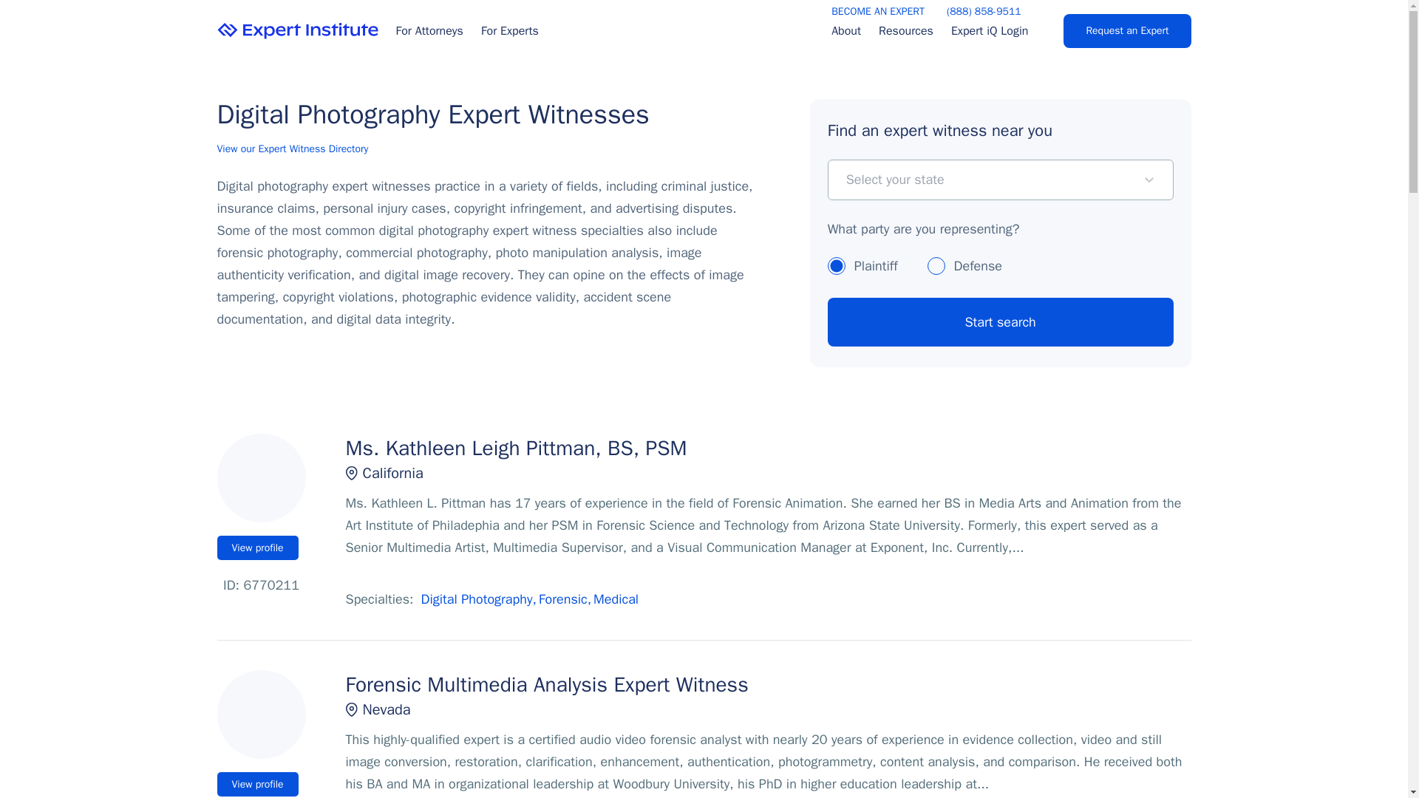 This screenshot has width=1419, height=798. Describe the element at coordinates (257, 547) in the screenshot. I see `View profile` at that location.